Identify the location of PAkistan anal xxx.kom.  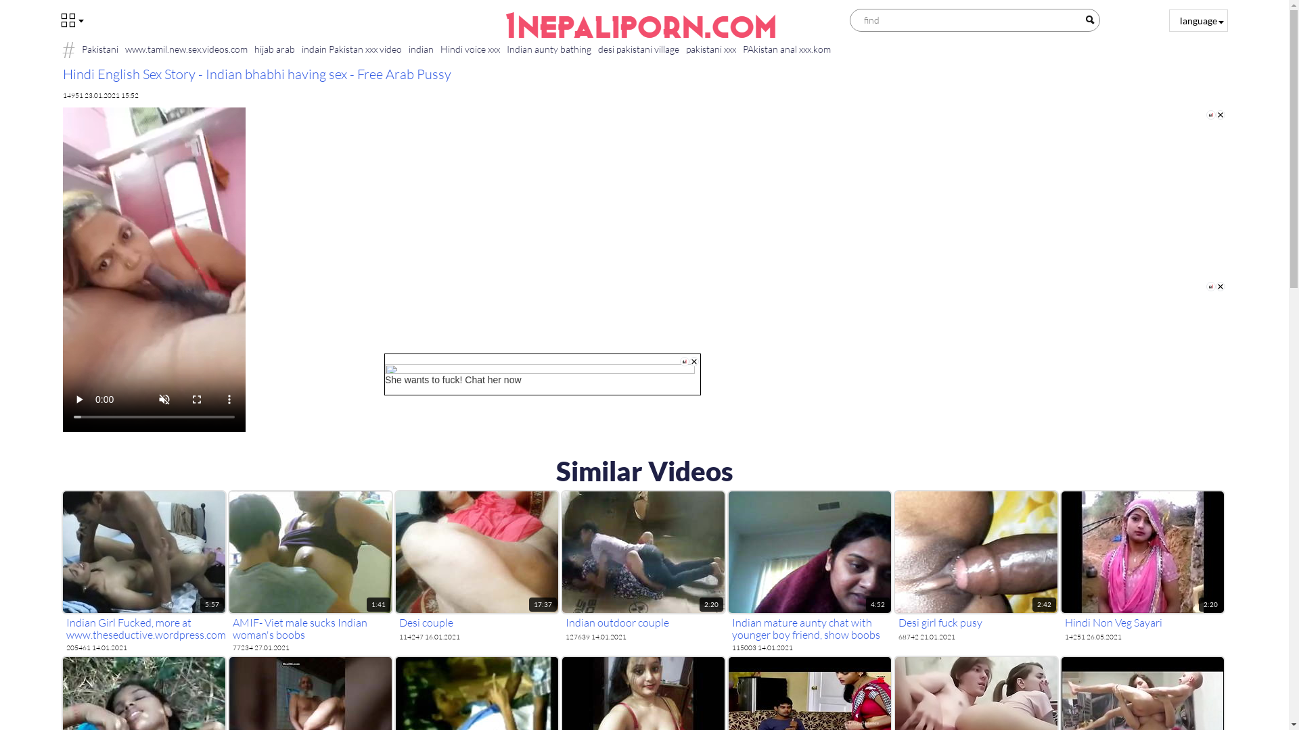
(786, 49).